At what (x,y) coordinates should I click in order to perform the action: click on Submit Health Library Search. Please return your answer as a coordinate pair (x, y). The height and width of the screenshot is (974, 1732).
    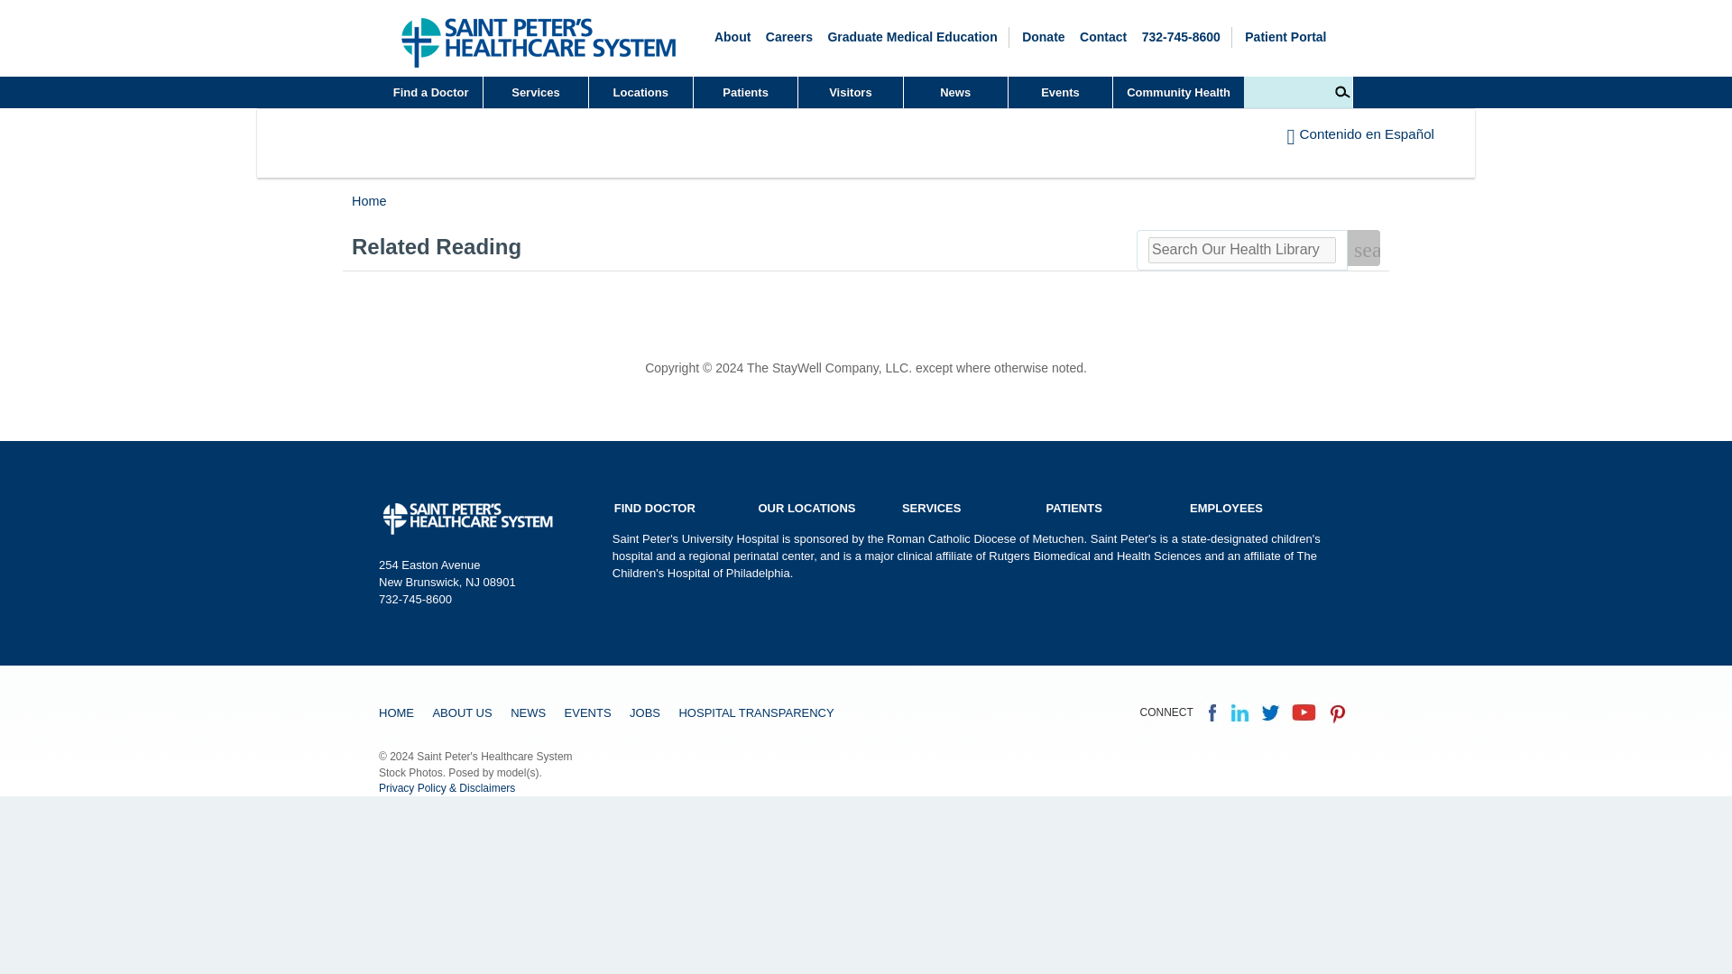
    Looking at the image, I should click on (1364, 247).